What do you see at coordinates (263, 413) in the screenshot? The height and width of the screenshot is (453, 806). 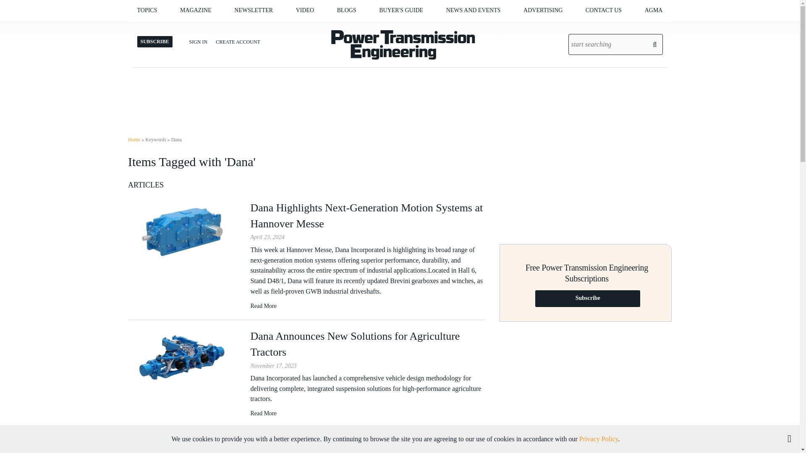 I see `Dana Announces New Solutions for Agriculture Tractors` at bounding box center [263, 413].